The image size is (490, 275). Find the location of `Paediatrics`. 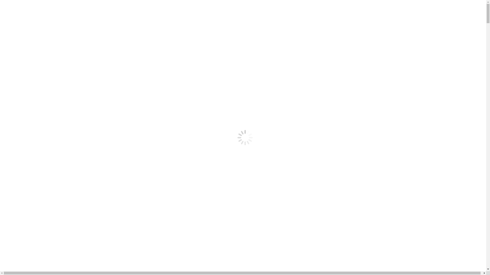

Paediatrics is located at coordinates (100, 249).